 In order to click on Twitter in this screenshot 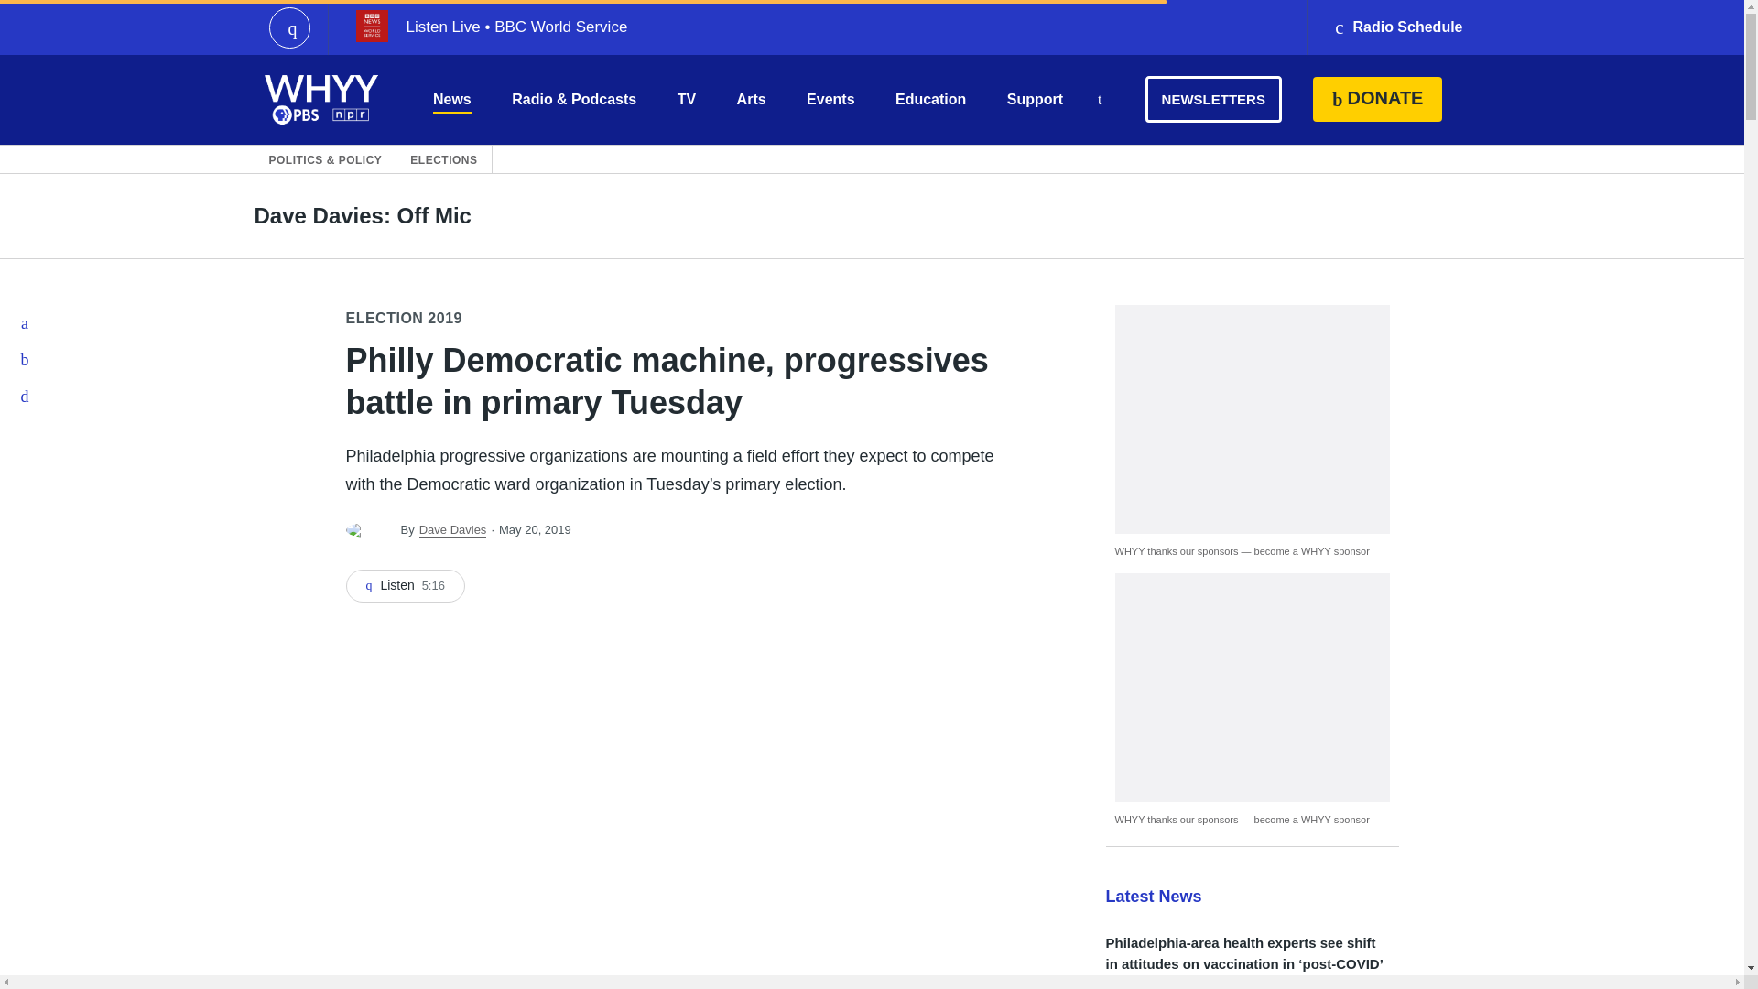, I will do `click(26, 359)`.